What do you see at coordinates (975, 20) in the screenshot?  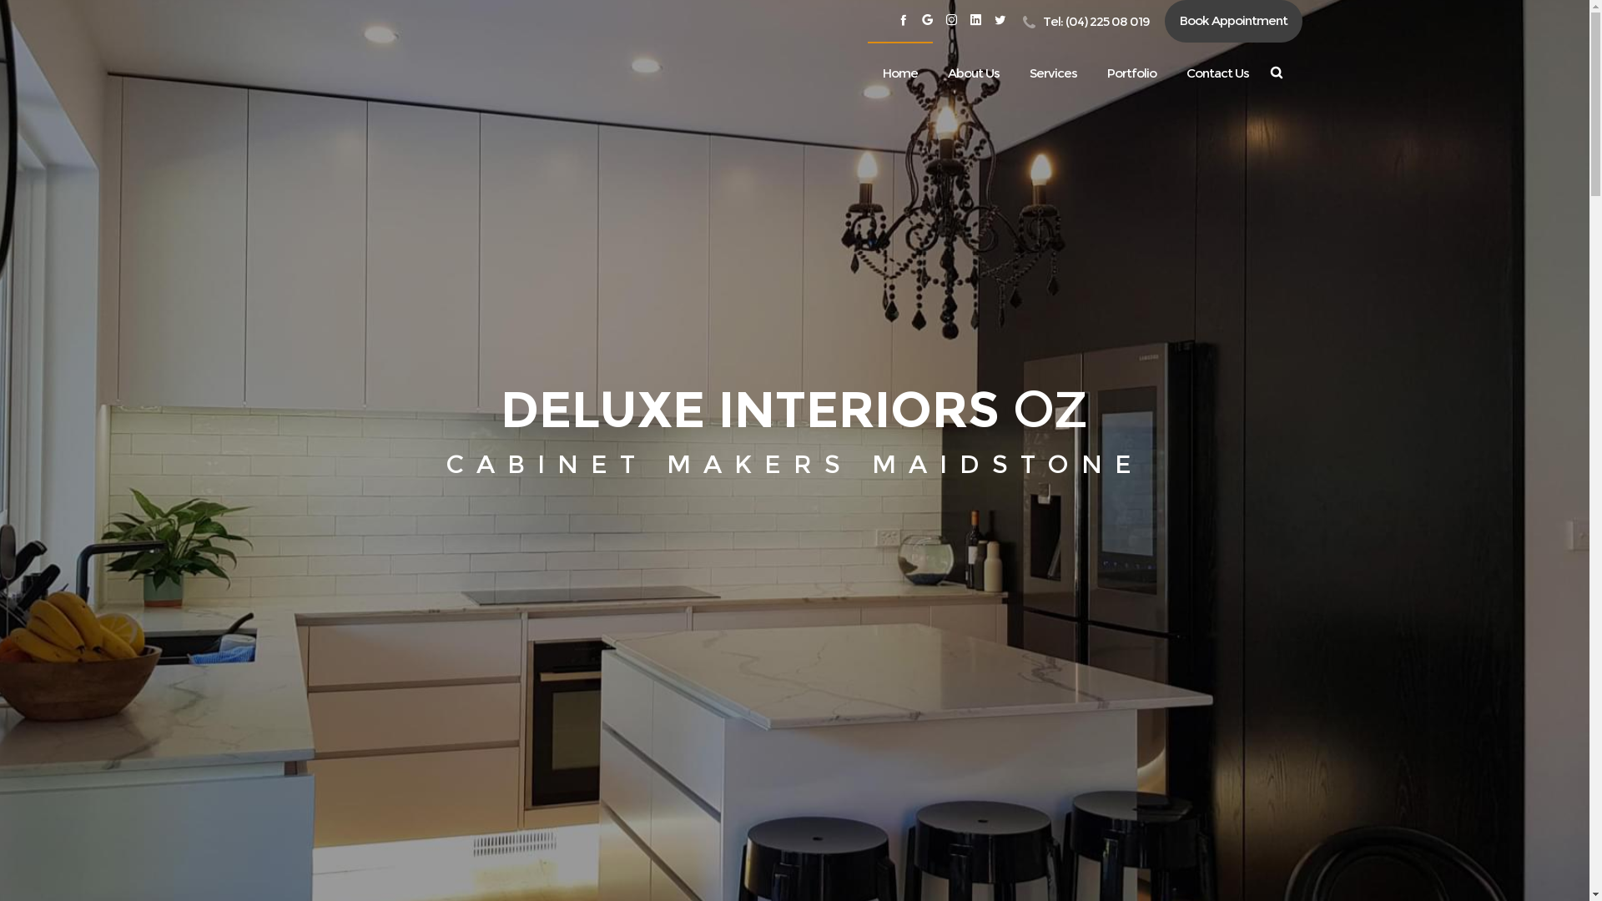 I see `LinkedIN` at bounding box center [975, 20].